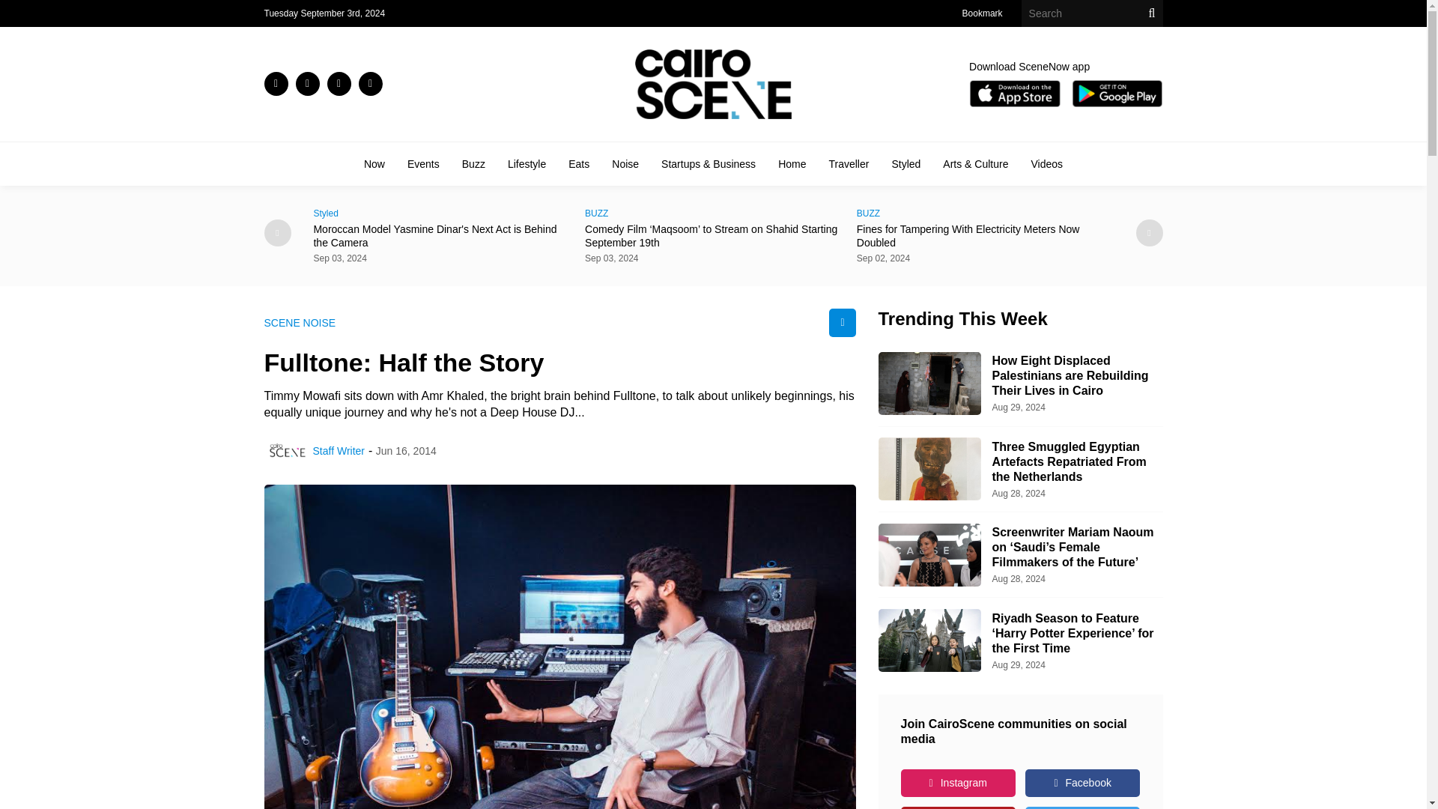  What do you see at coordinates (441, 235) in the screenshot?
I see `Moroccan Model Yasmine Dinar's Next Act is Behind the Camera` at bounding box center [441, 235].